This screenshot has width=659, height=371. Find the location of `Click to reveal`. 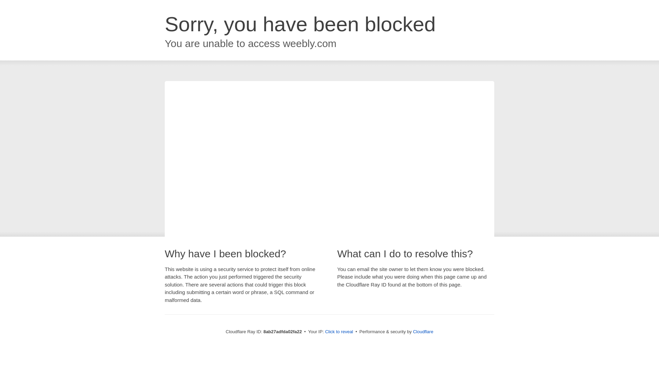

Click to reveal is located at coordinates (339, 332).